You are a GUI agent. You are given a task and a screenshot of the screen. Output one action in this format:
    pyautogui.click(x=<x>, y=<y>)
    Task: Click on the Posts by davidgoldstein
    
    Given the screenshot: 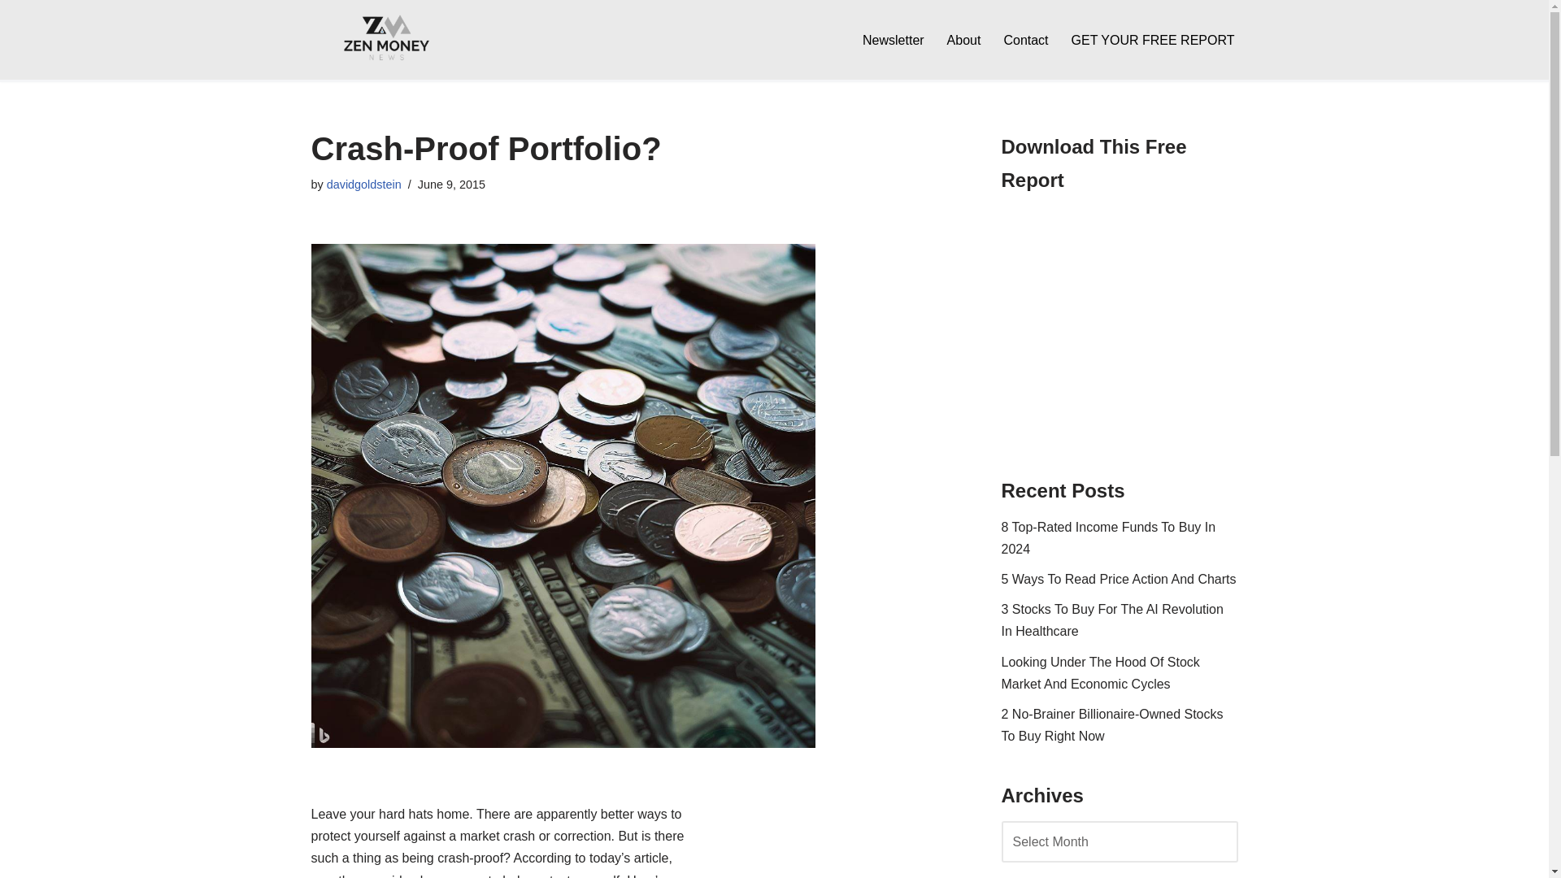 What is the action you would take?
    pyautogui.click(x=363, y=185)
    